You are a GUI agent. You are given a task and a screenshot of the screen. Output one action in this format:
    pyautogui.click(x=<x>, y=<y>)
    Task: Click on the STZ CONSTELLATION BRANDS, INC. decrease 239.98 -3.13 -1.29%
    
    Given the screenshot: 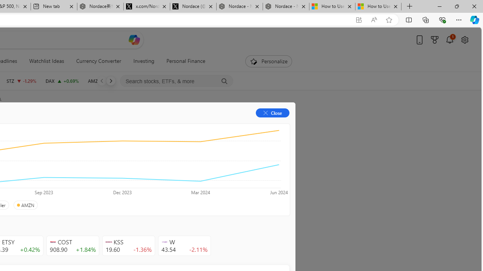 What is the action you would take?
    pyautogui.click(x=21, y=81)
    